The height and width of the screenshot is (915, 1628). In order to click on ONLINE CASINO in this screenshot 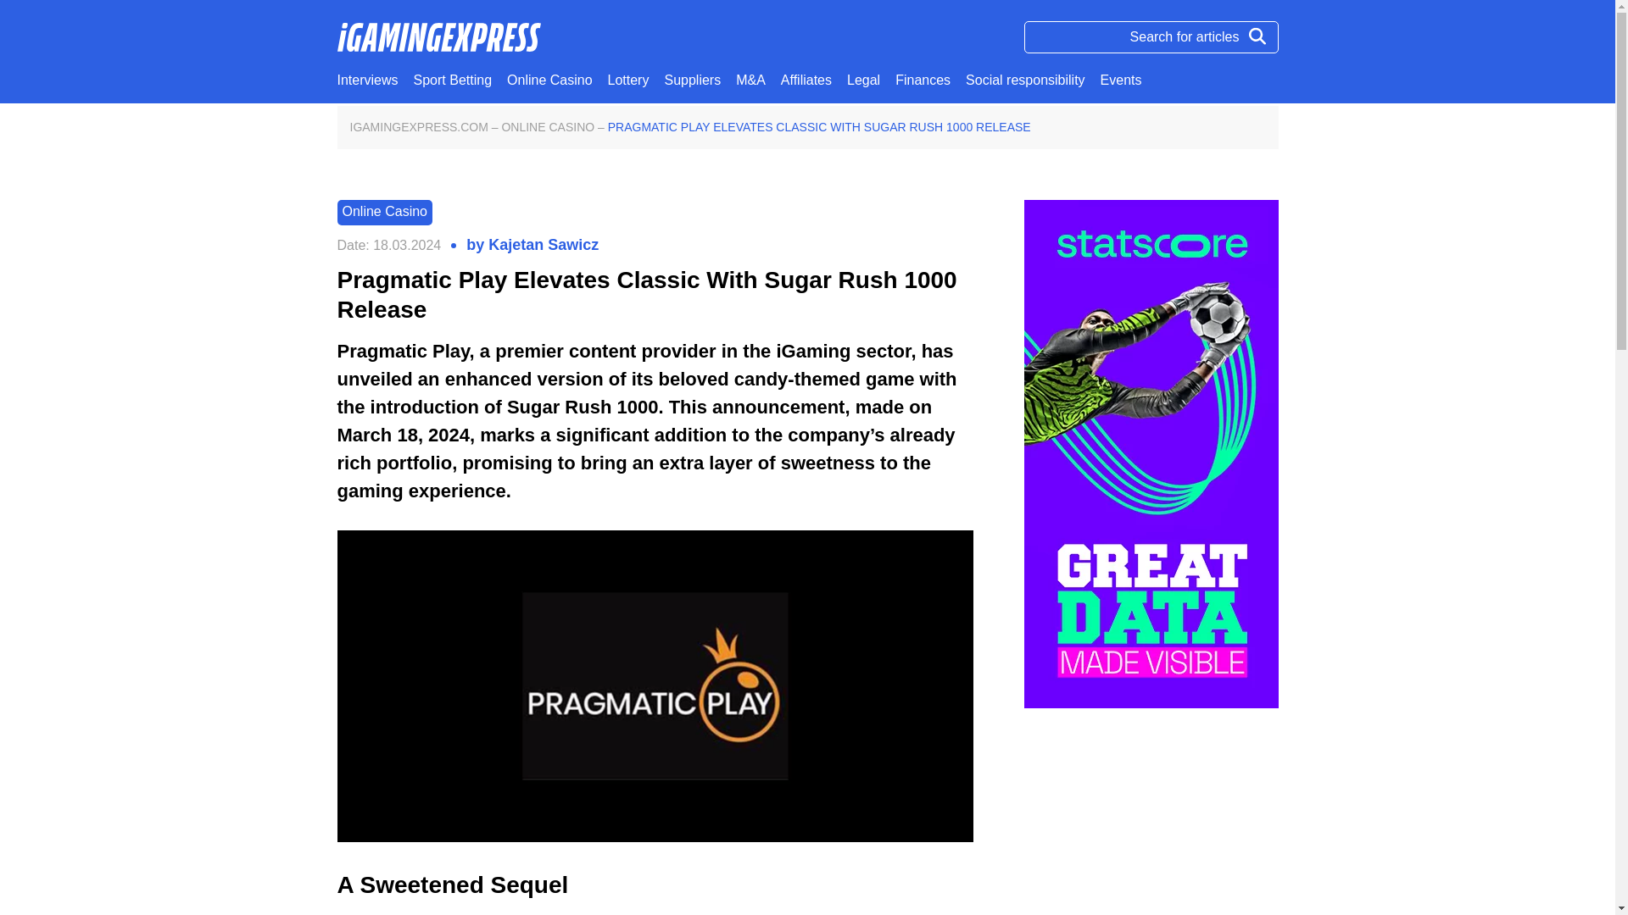, I will do `click(548, 127)`.